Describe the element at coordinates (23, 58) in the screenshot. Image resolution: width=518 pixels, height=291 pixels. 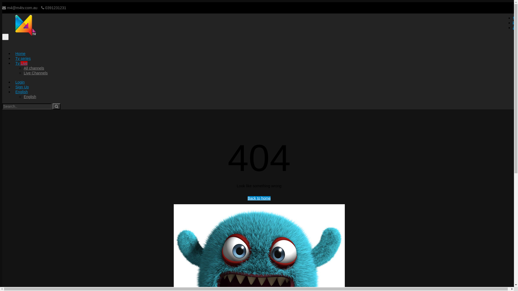
I see `Tv series` at that location.